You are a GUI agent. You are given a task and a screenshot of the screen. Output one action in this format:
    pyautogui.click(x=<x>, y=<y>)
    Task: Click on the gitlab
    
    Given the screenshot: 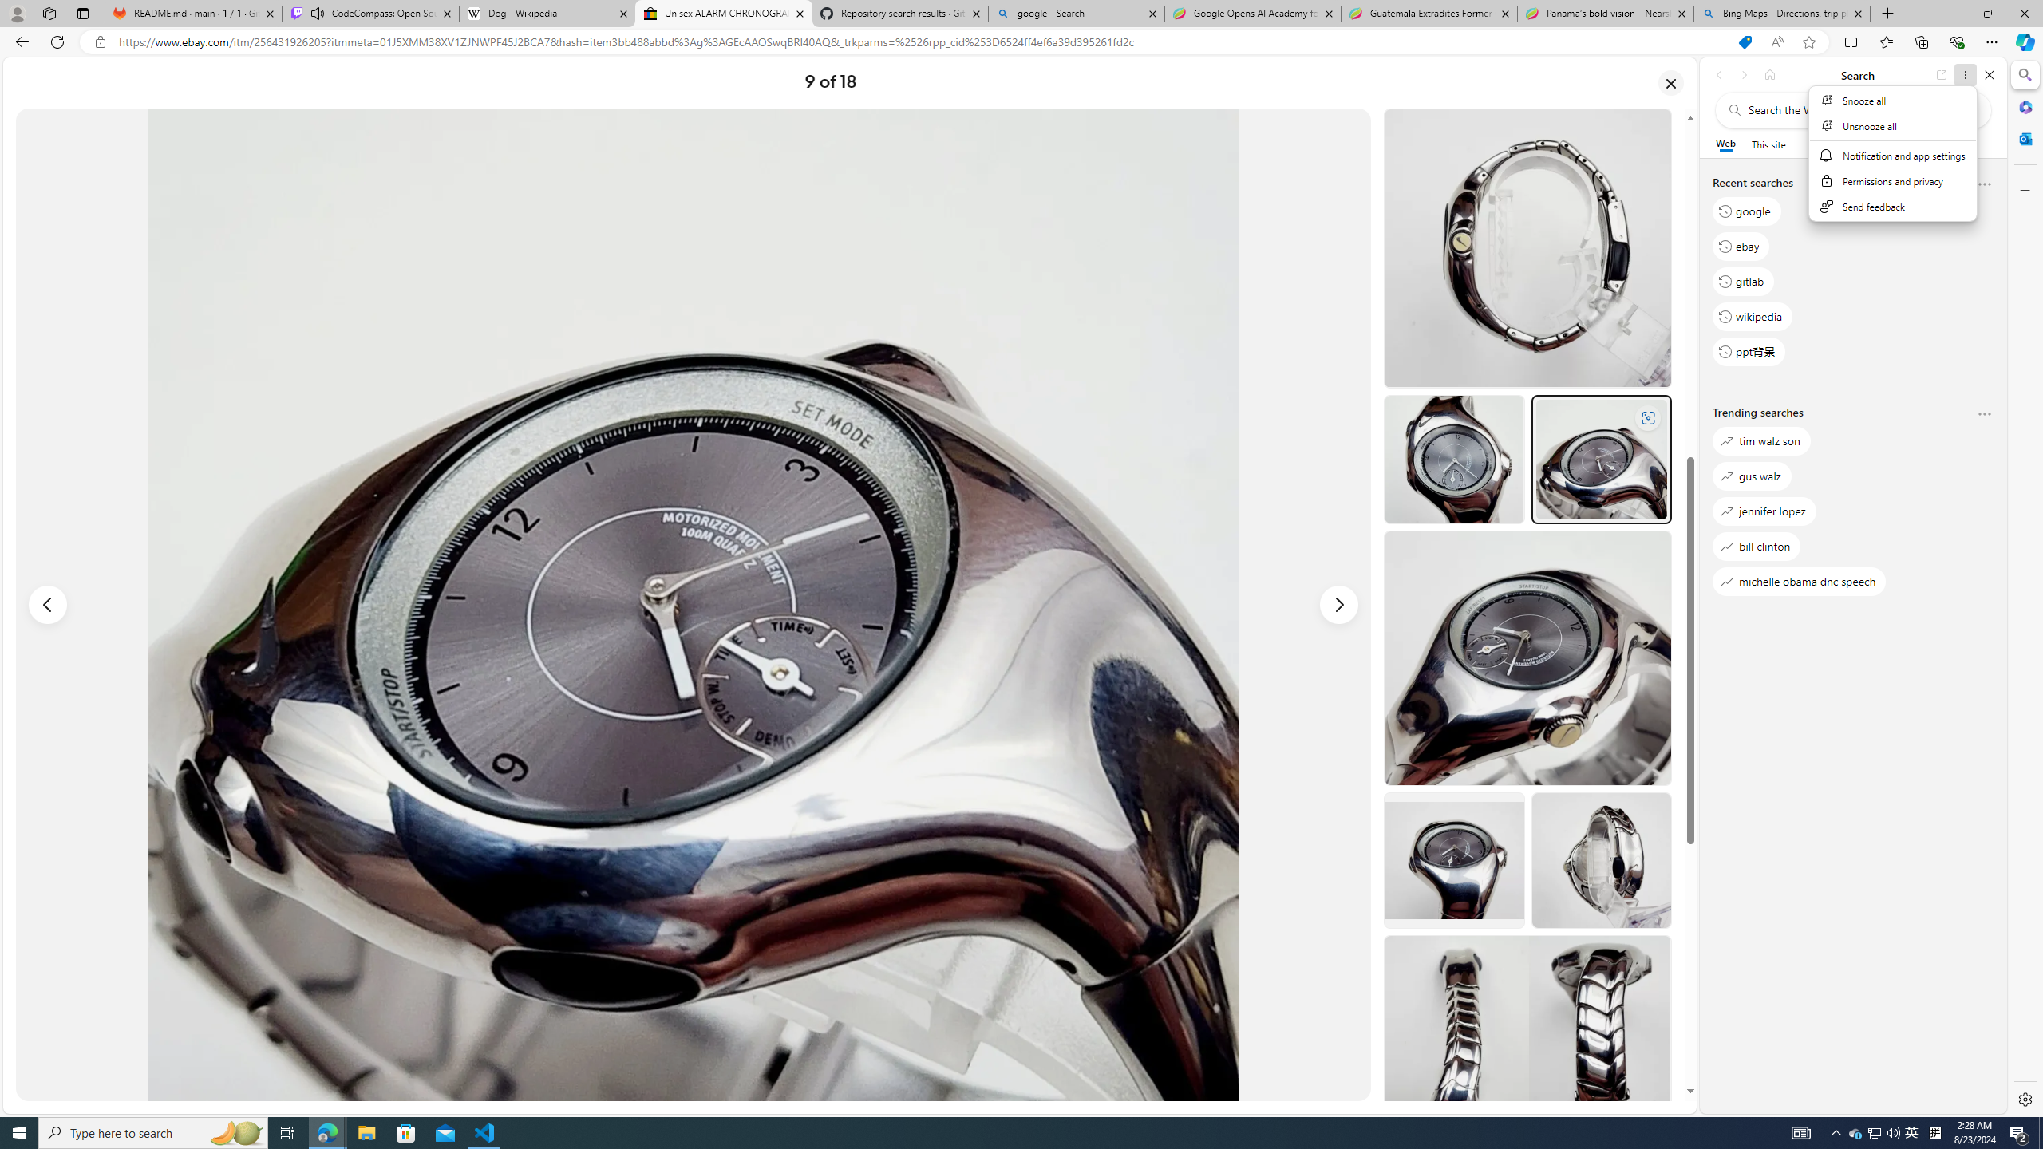 What is the action you would take?
    pyautogui.click(x=1743, y=282)
    